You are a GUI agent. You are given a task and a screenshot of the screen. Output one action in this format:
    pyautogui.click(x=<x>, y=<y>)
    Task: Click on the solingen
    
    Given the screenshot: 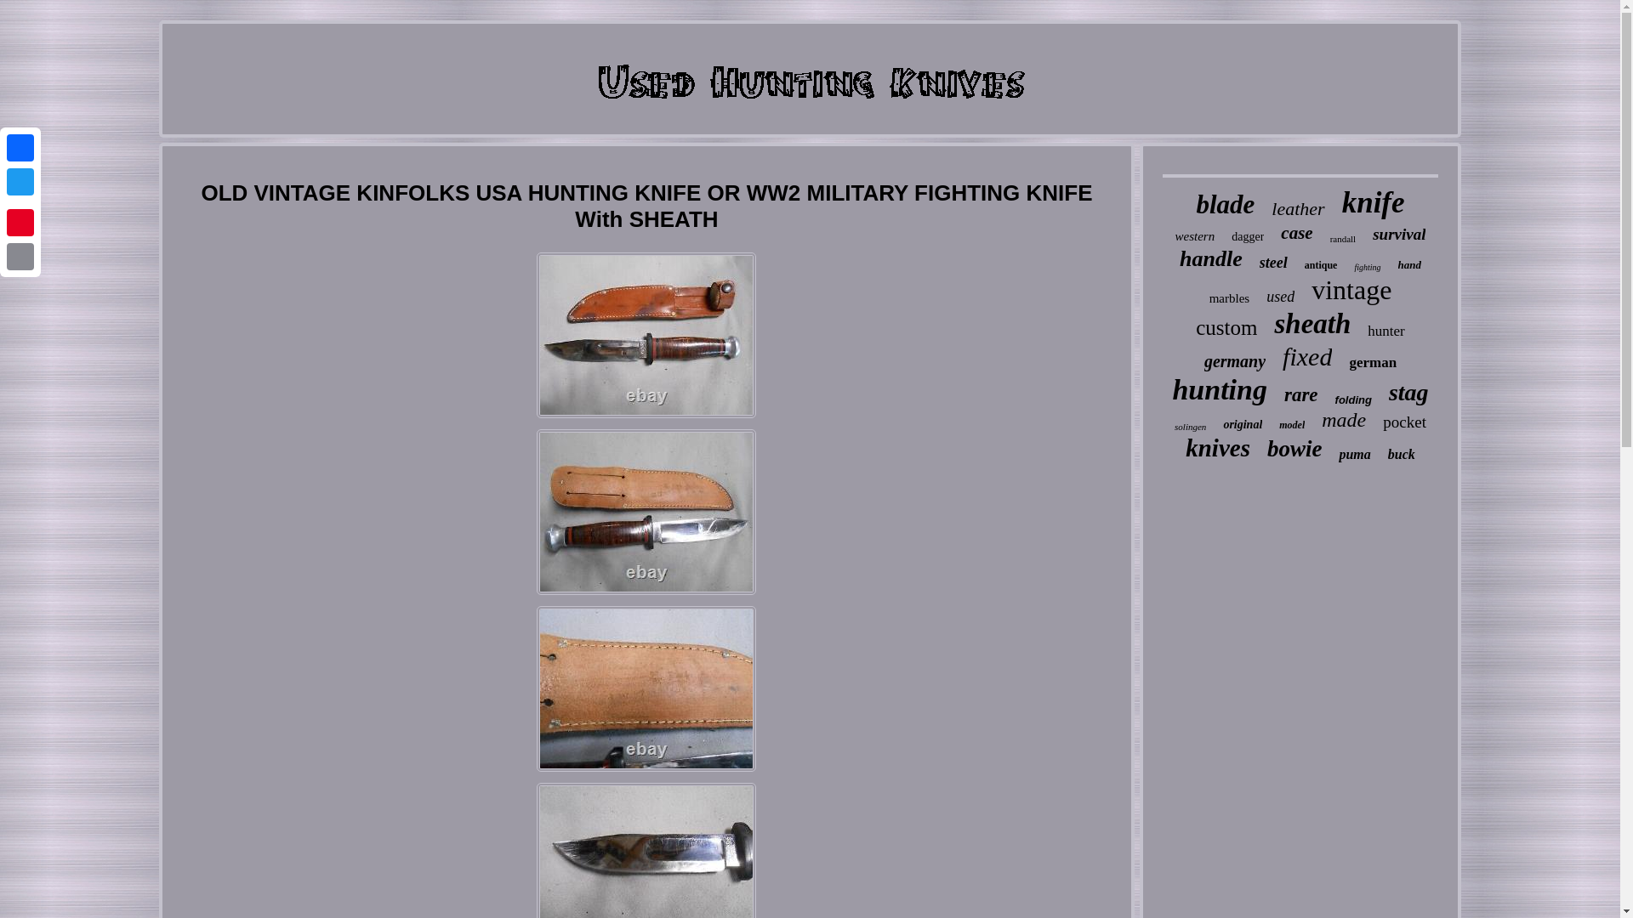 What is the action you would take?
    pyautogui.click(x=1190, y=426)
    